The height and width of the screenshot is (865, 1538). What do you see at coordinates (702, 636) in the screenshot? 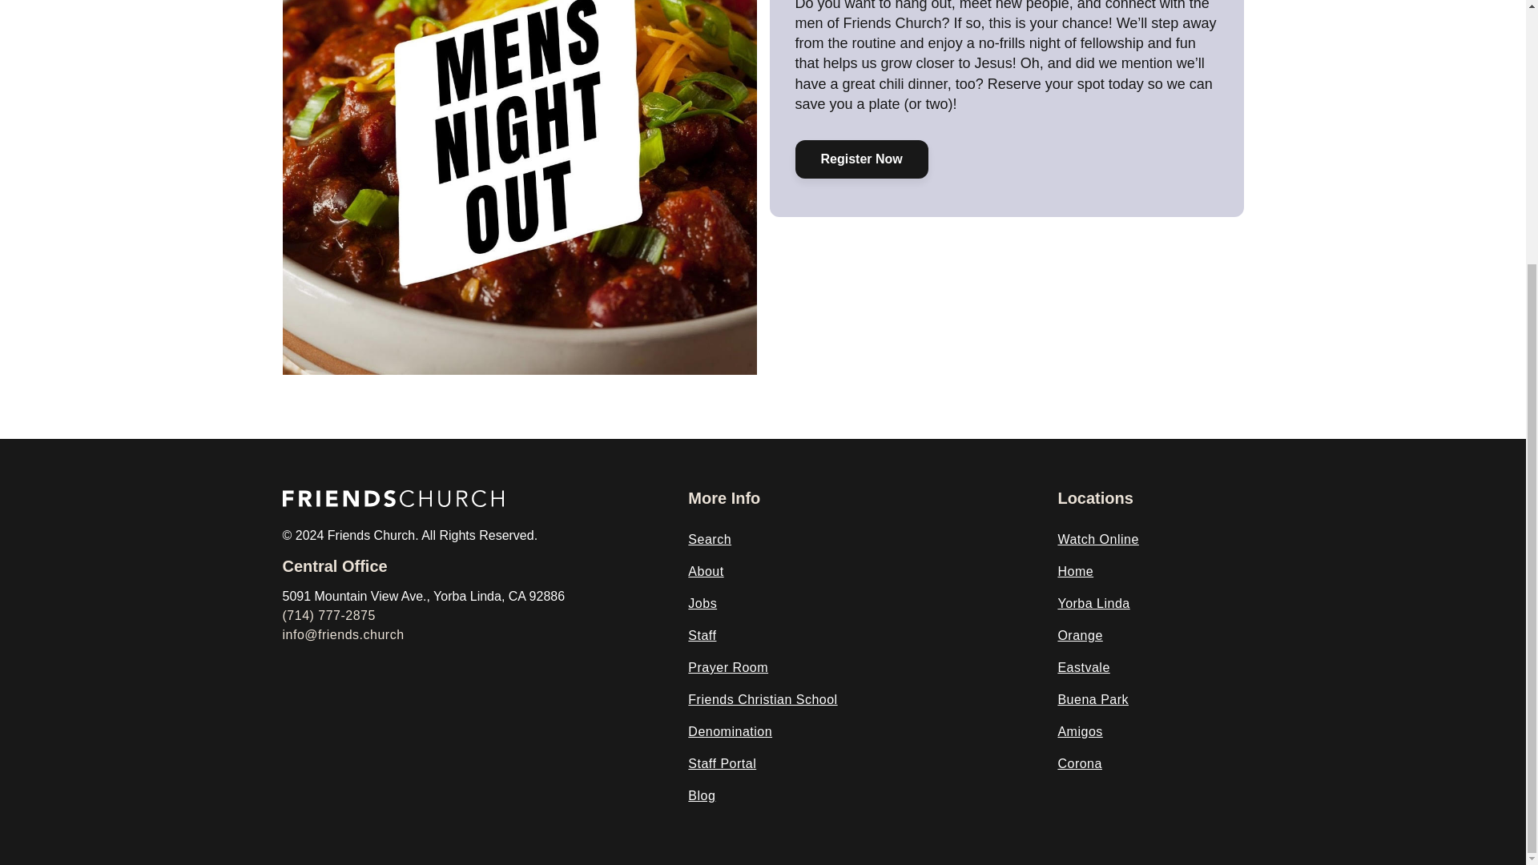
I see `Staff` at bounding box center [702, 636].